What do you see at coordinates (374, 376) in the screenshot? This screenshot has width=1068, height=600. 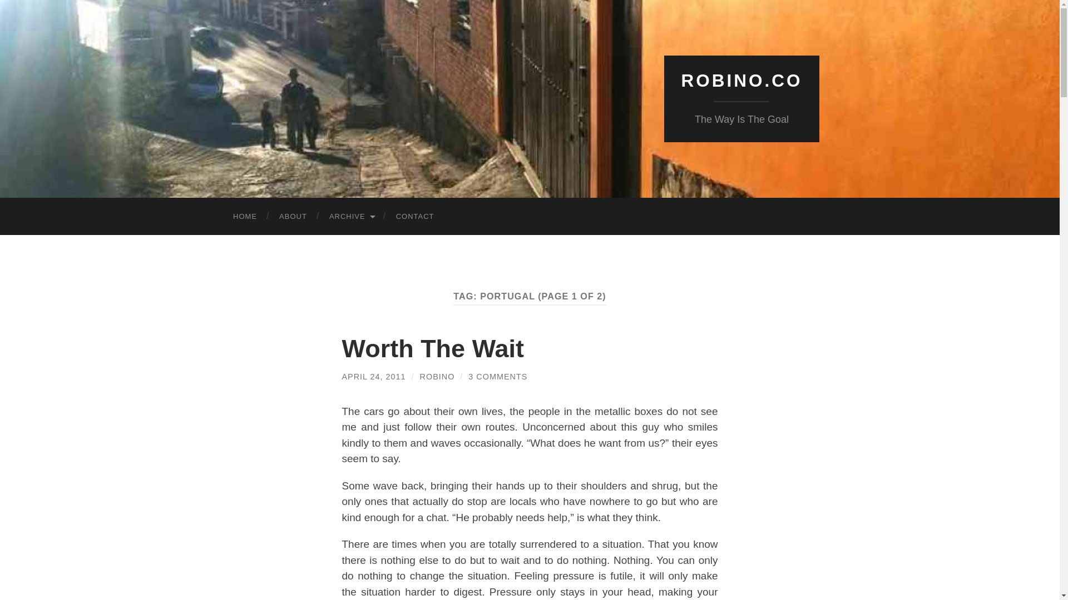 I see `APRIL 24, 2011` at bounding box center [374, 376].